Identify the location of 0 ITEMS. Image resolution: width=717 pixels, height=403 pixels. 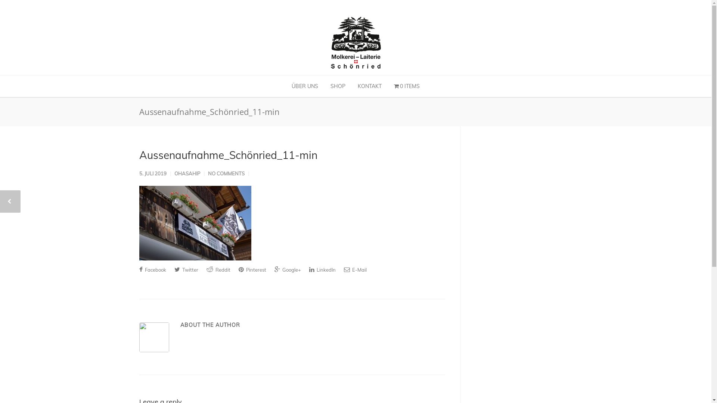
(407, 86).